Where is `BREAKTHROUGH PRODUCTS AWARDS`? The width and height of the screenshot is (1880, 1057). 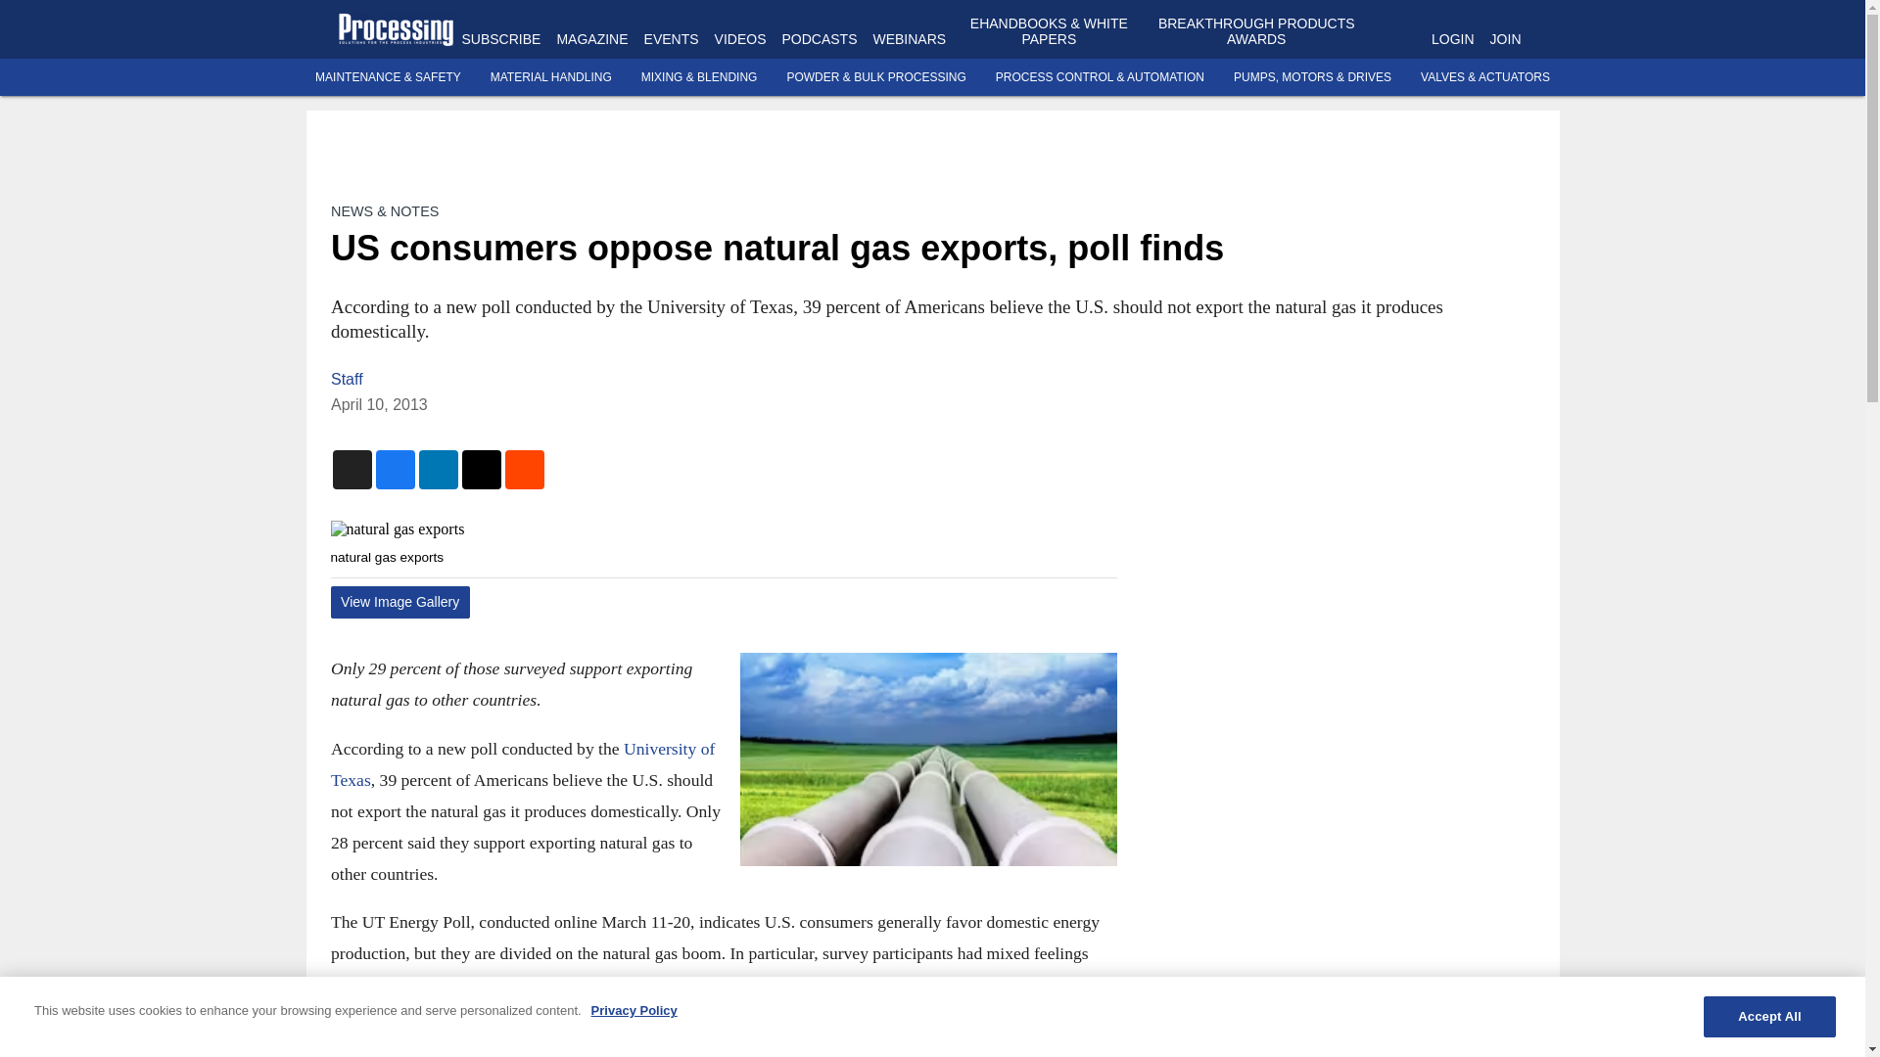 BREAKTHROUGH PRODUCTS AWARDS is located at coordinates (1256, 31).